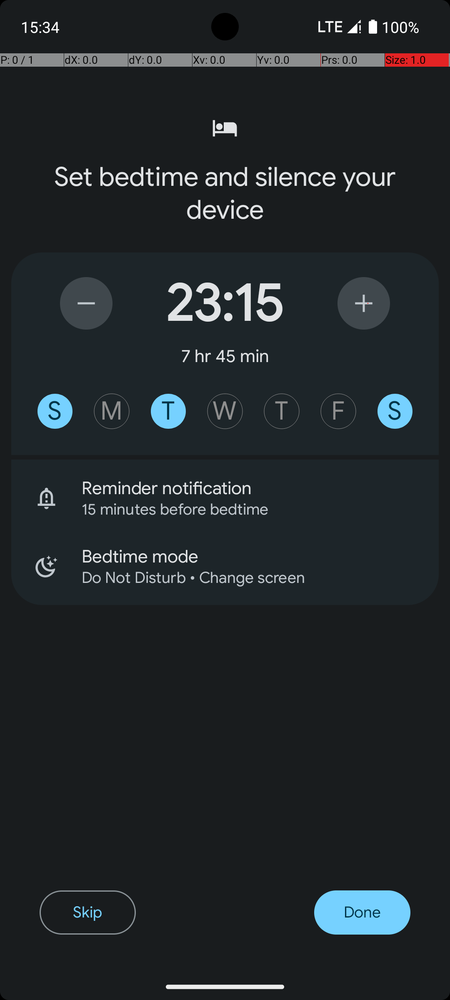 The image size is (450, 1000). What do you see at coordinates (87, 912) in the screenshot?
I see `Skip` at bounding box center [87, 912].